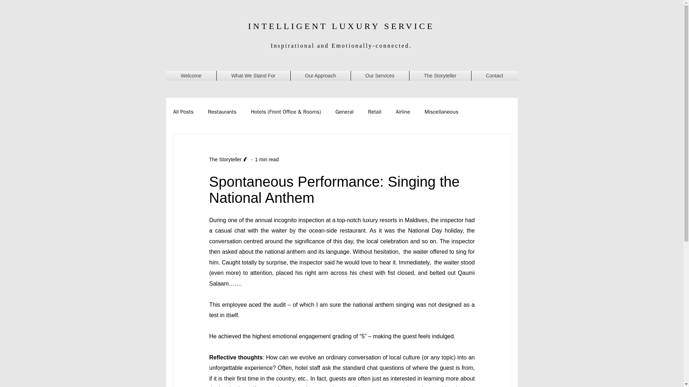 The width and height of the screenshot is (689, 387). Describe the element at coordinates (191, 75) in the screenshot. I see `Welcome` at that location.